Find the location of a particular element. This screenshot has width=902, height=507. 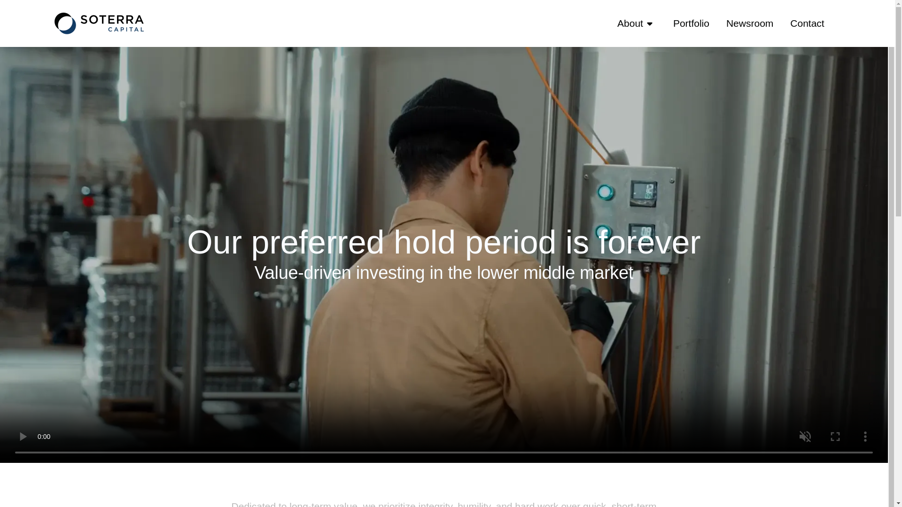

Newsroom is located at coordinates (749, 23).